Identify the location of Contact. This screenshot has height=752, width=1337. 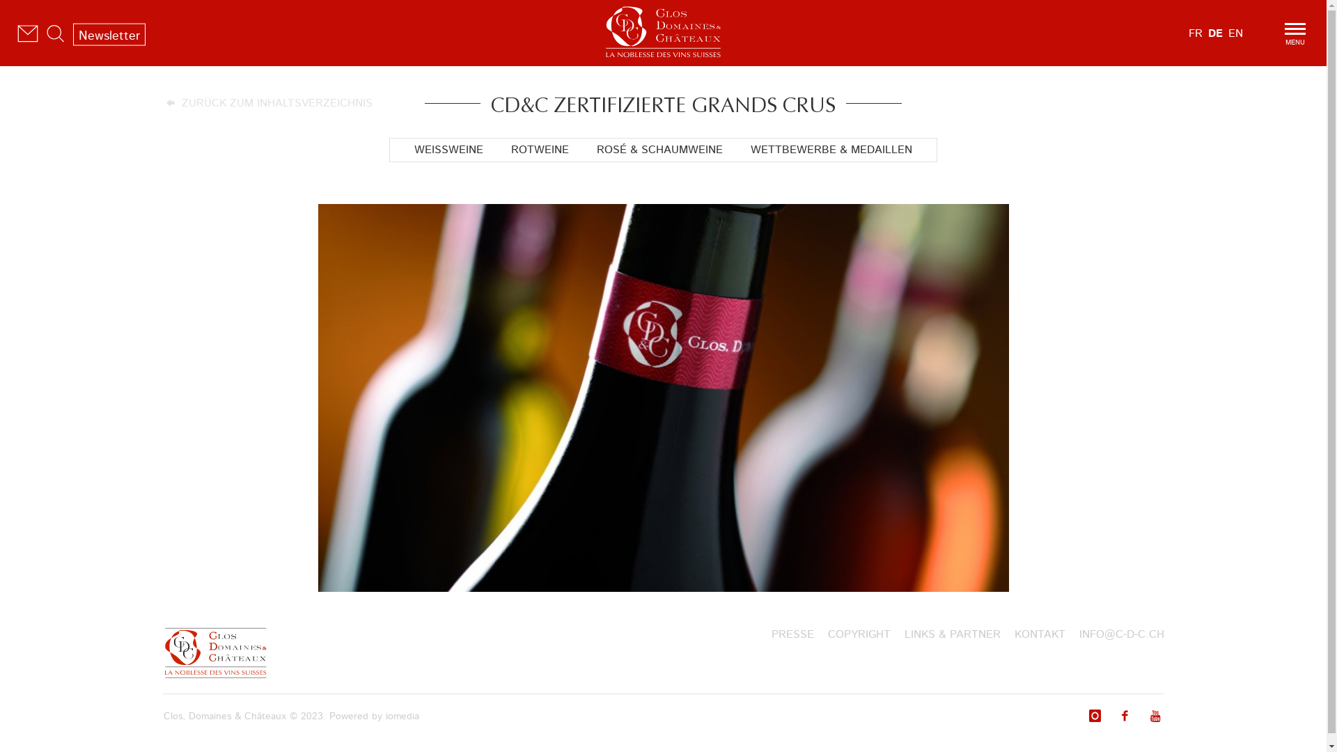
(28, 33).